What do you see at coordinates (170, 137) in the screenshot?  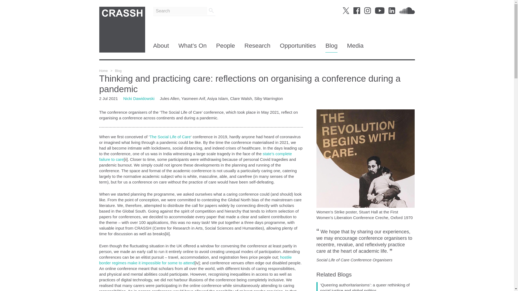 I see `The Social Life of Care` at bounding box center [170, 137].